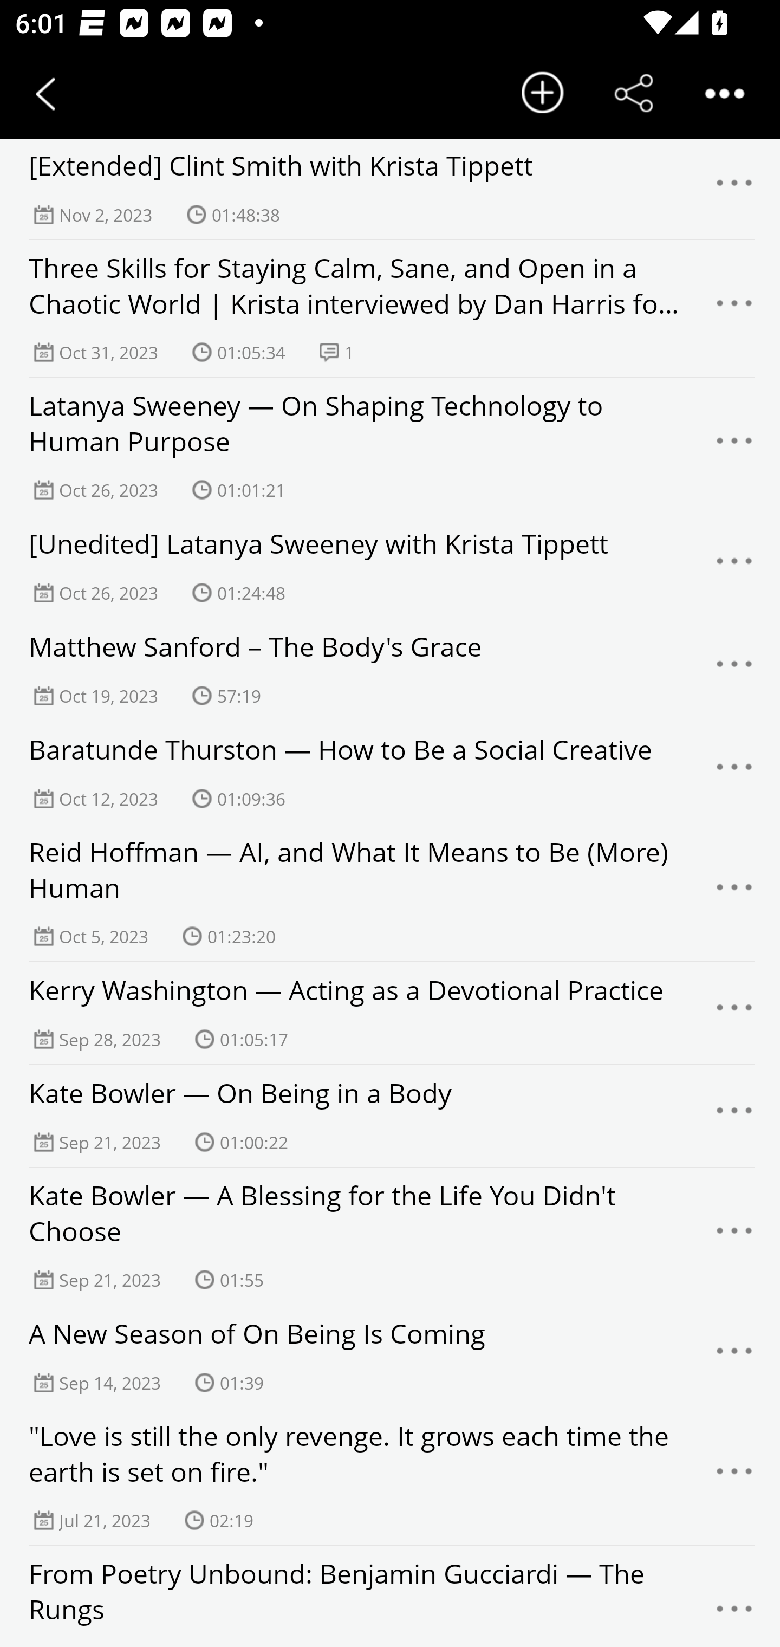  I want to click on Menu, so click(734, 1013).